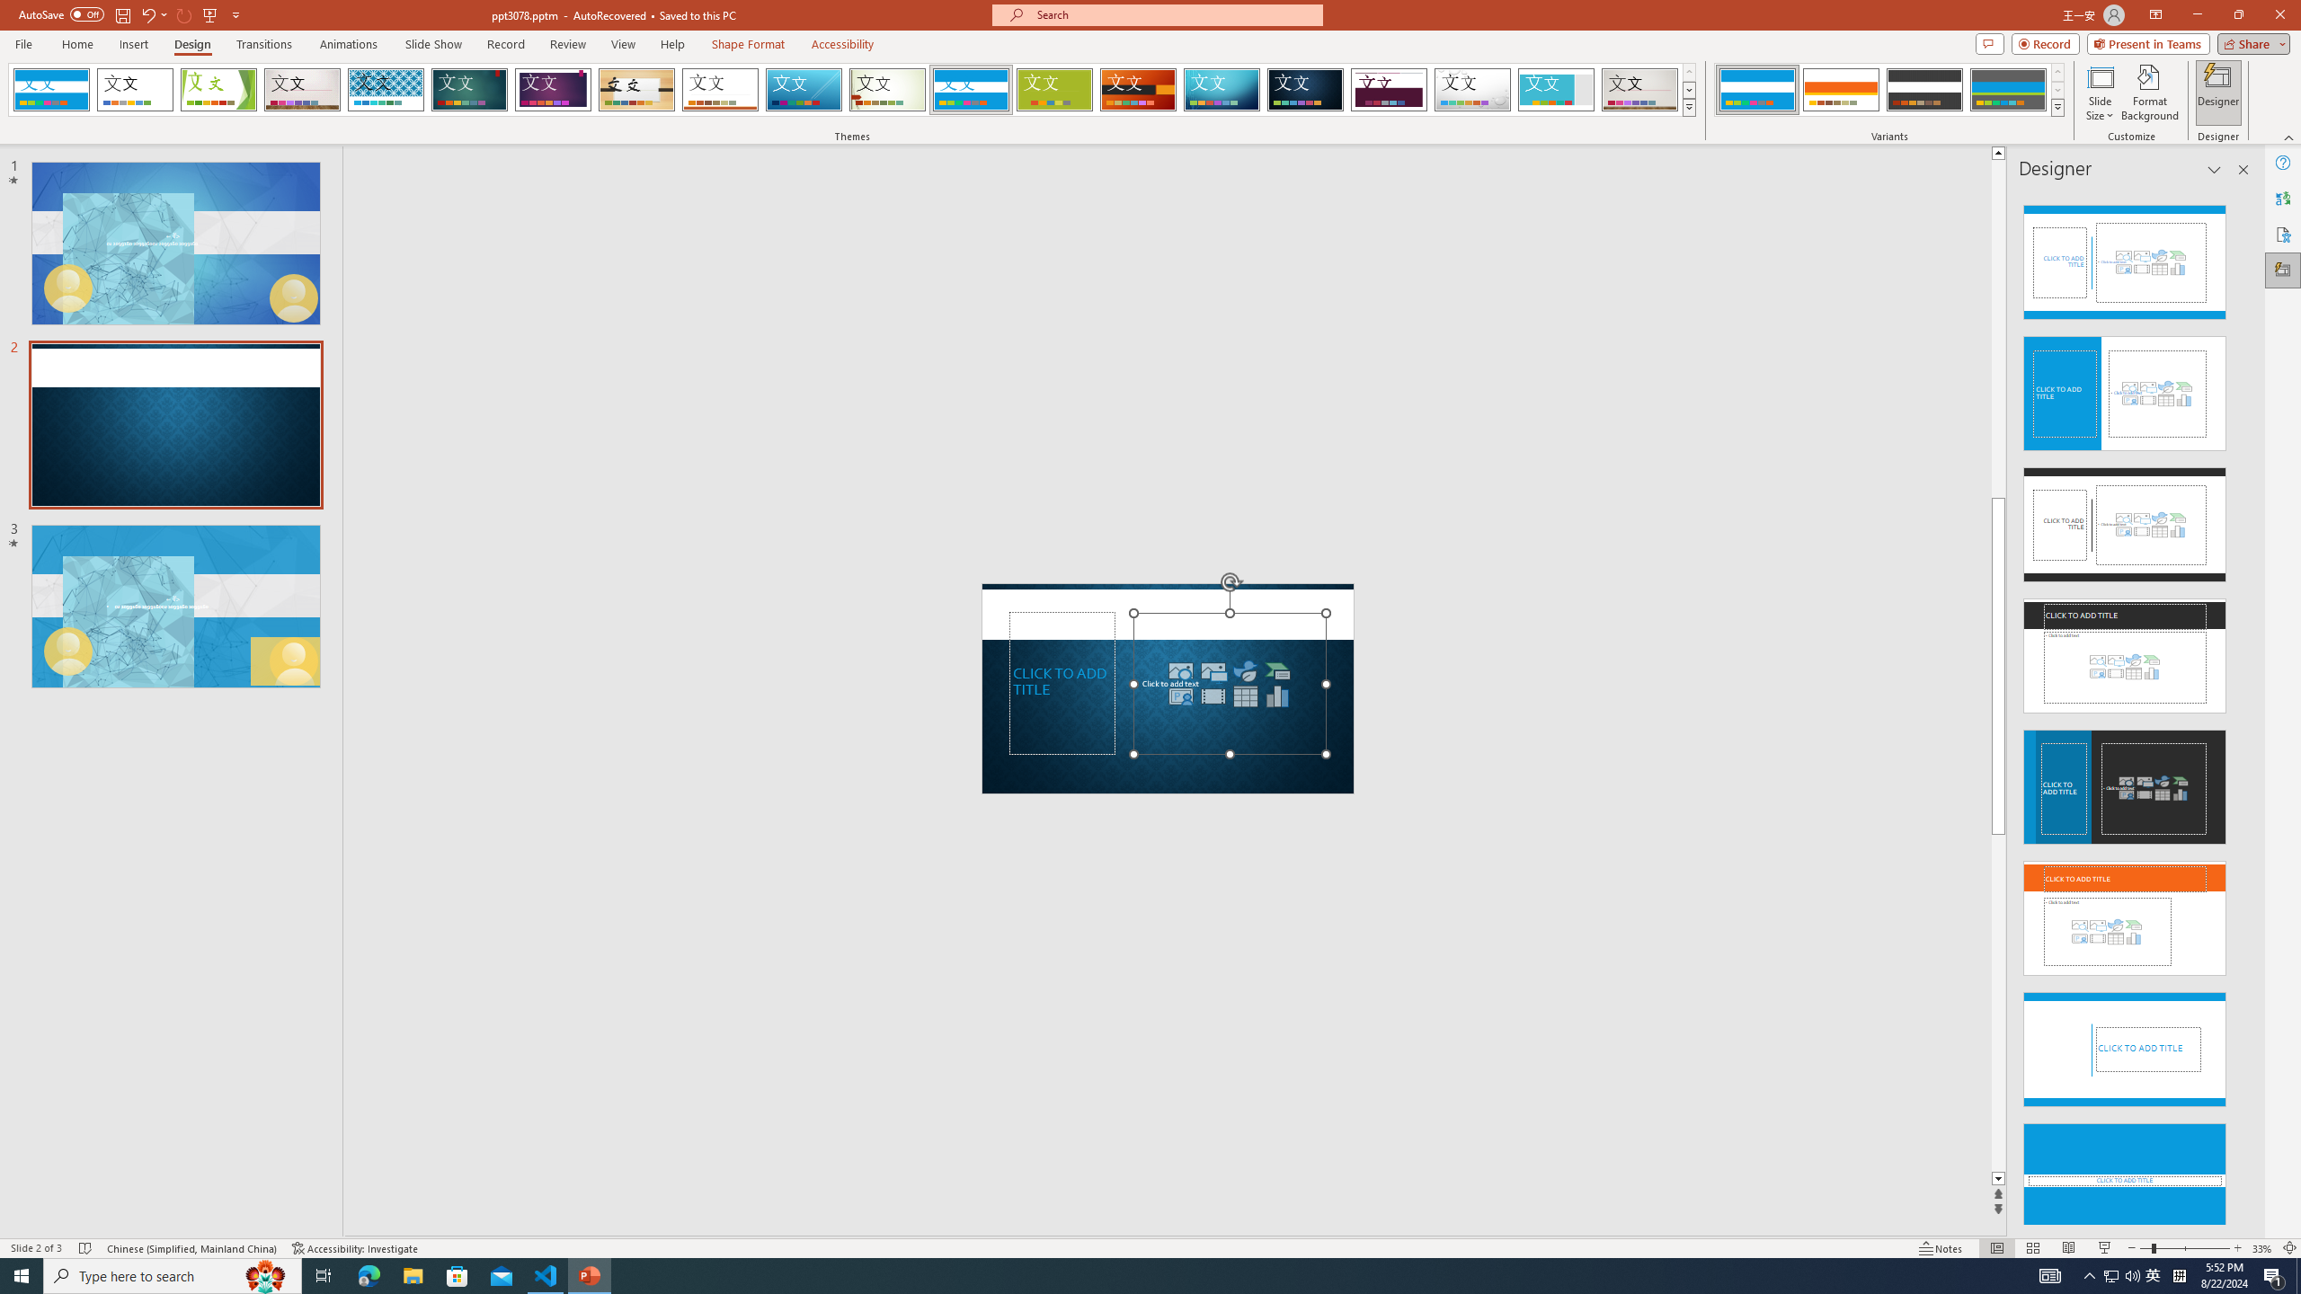 Image resolution: width=2301 pixels, height=1294 pixels. Describe the element at coordinates (1841, 90) in the screenshot. I see `Banded Variant 2` at that location.